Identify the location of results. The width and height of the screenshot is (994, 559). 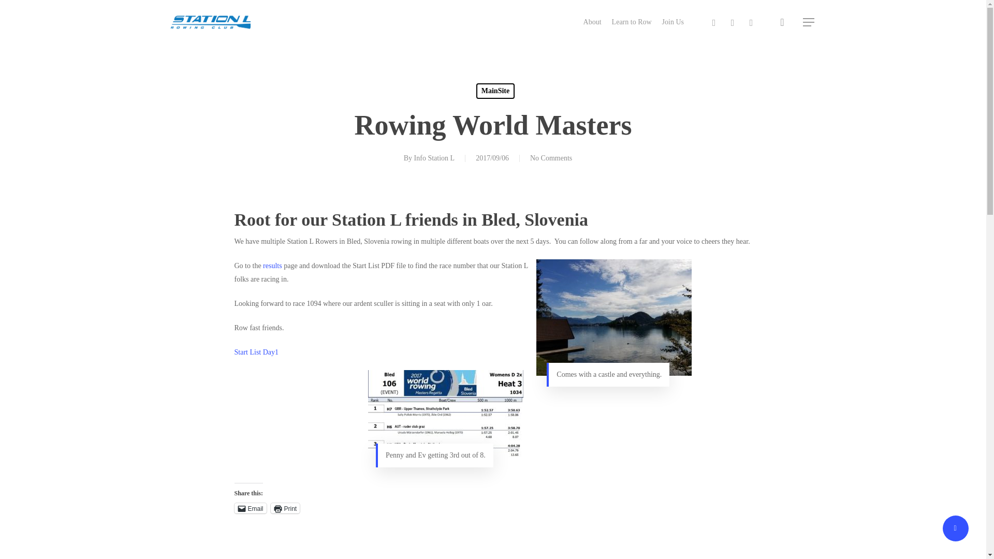
(272, 266).